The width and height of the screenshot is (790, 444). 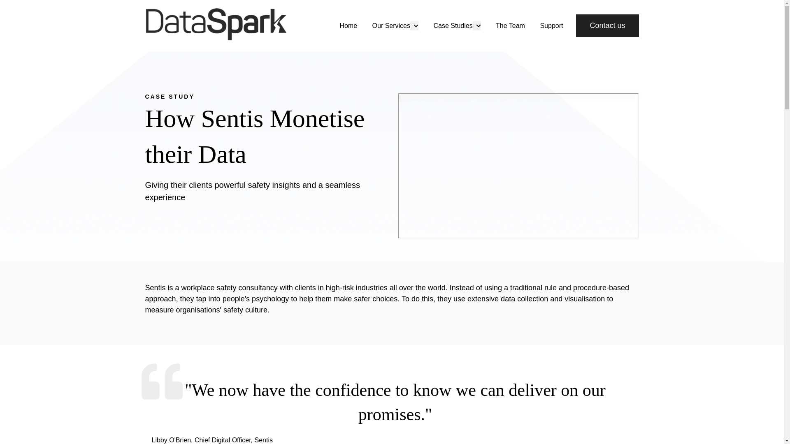 I want to click on Case Studies, so click(x=453, y=25).